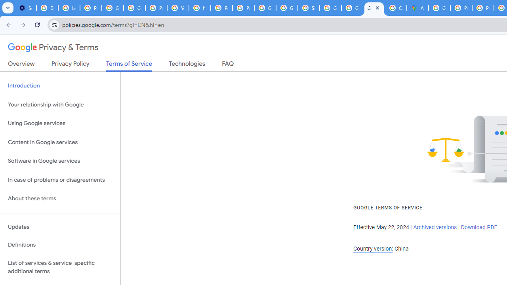  Describe the element at coordinates (479, 227) in the screenshot. I see `Download PDF` at that location.